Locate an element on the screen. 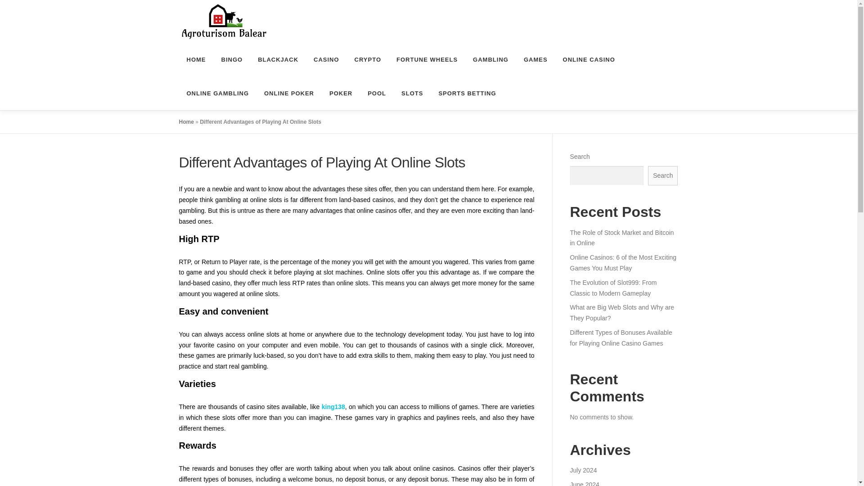  BLACKJACK is located at coordinates (278, 59).